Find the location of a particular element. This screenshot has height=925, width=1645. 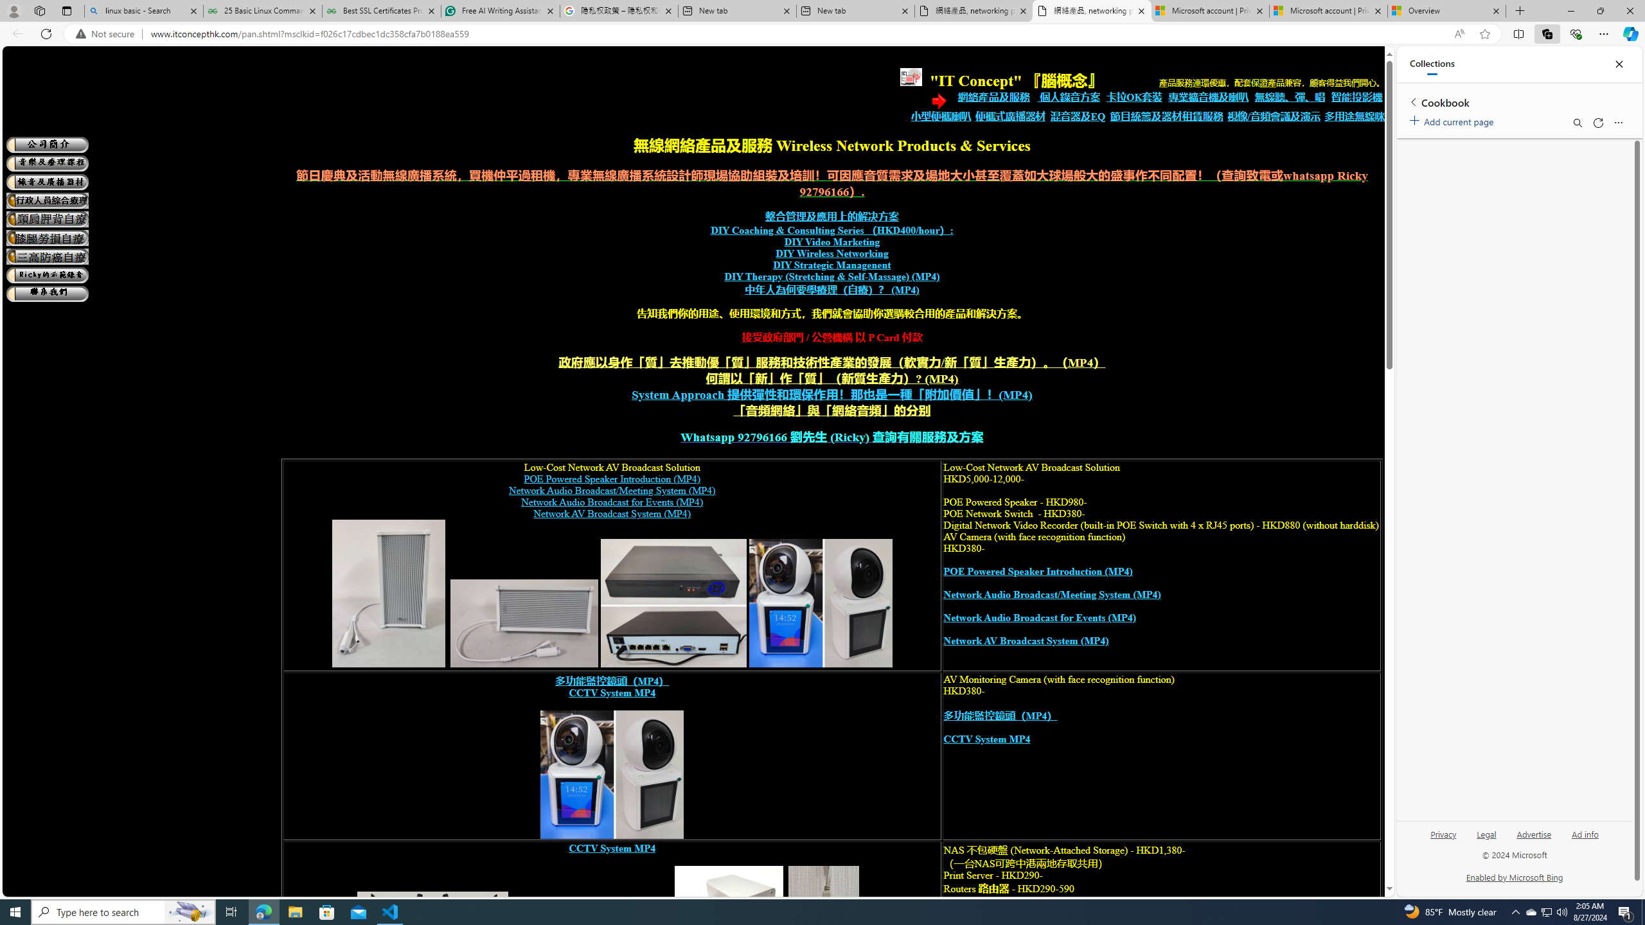

wireless network camera, is located at coordinates (612, 775).